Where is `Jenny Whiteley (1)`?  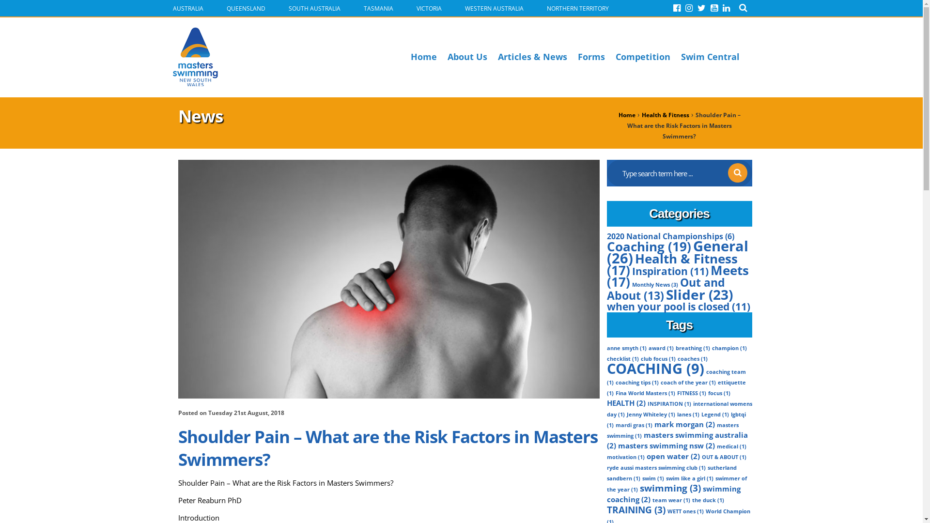
Jenny Whiteley (1) is located at coordinates (651, 415).